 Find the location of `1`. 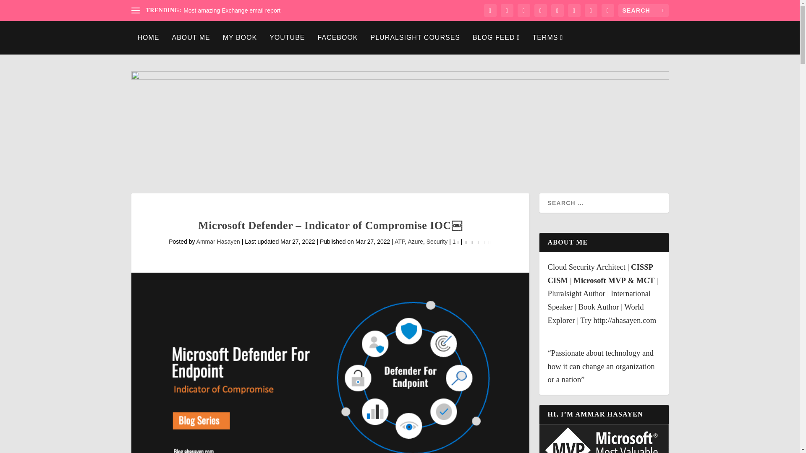

1 is located at coordinates (456, 242).